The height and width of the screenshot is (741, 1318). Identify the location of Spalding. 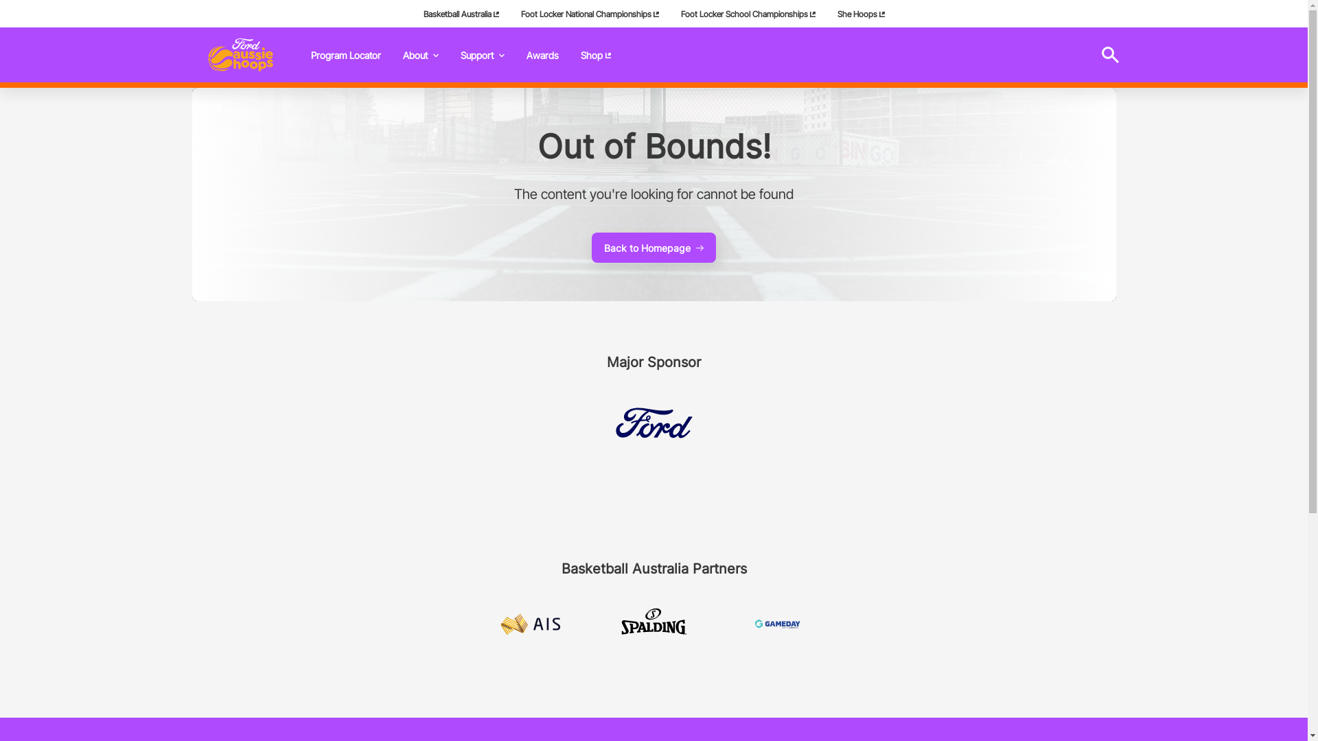
(654, 624).